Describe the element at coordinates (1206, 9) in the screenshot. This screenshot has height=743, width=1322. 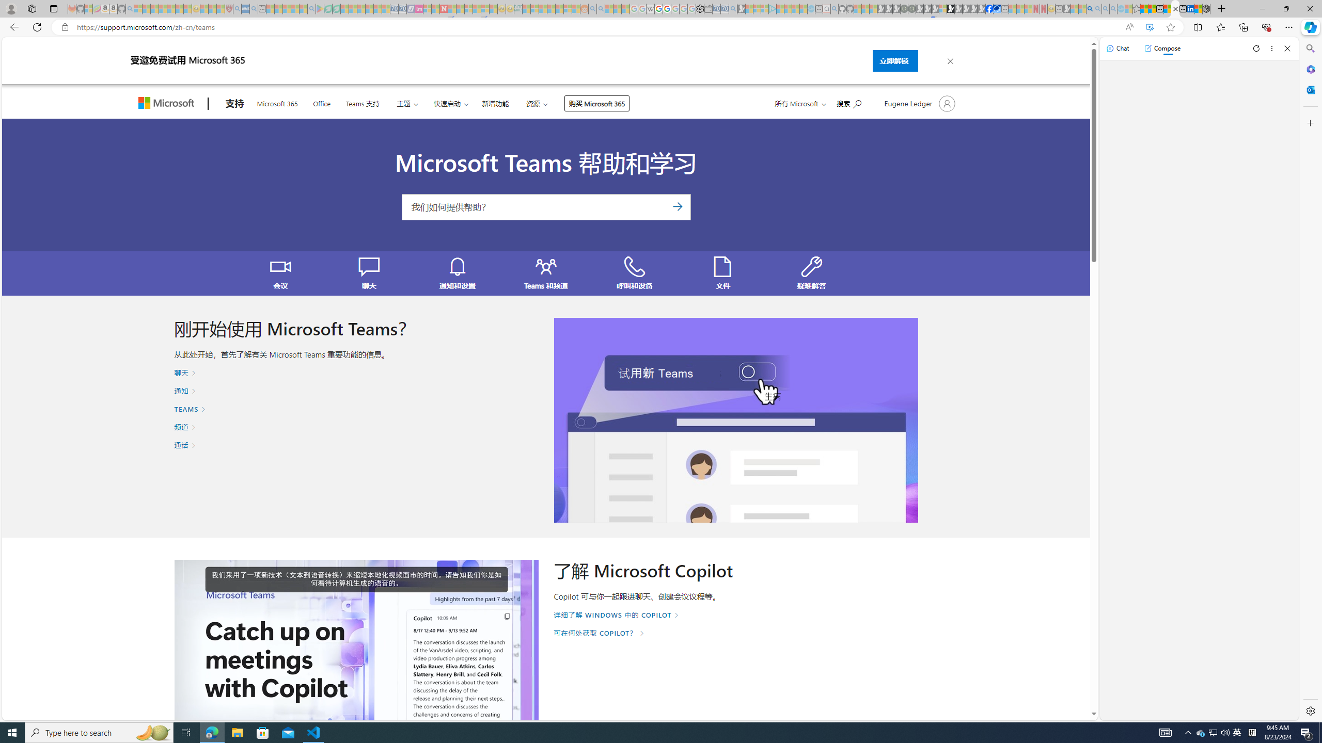
I see `Nordace - Summer Adventures 2024` at that location.